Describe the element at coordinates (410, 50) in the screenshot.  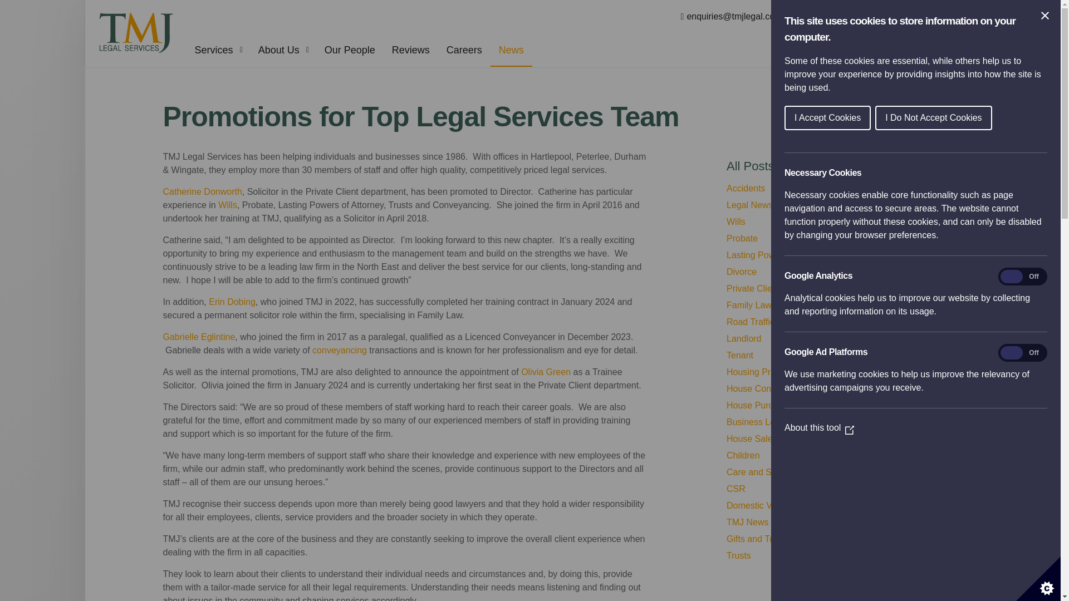
I see `Reviews` at that location.